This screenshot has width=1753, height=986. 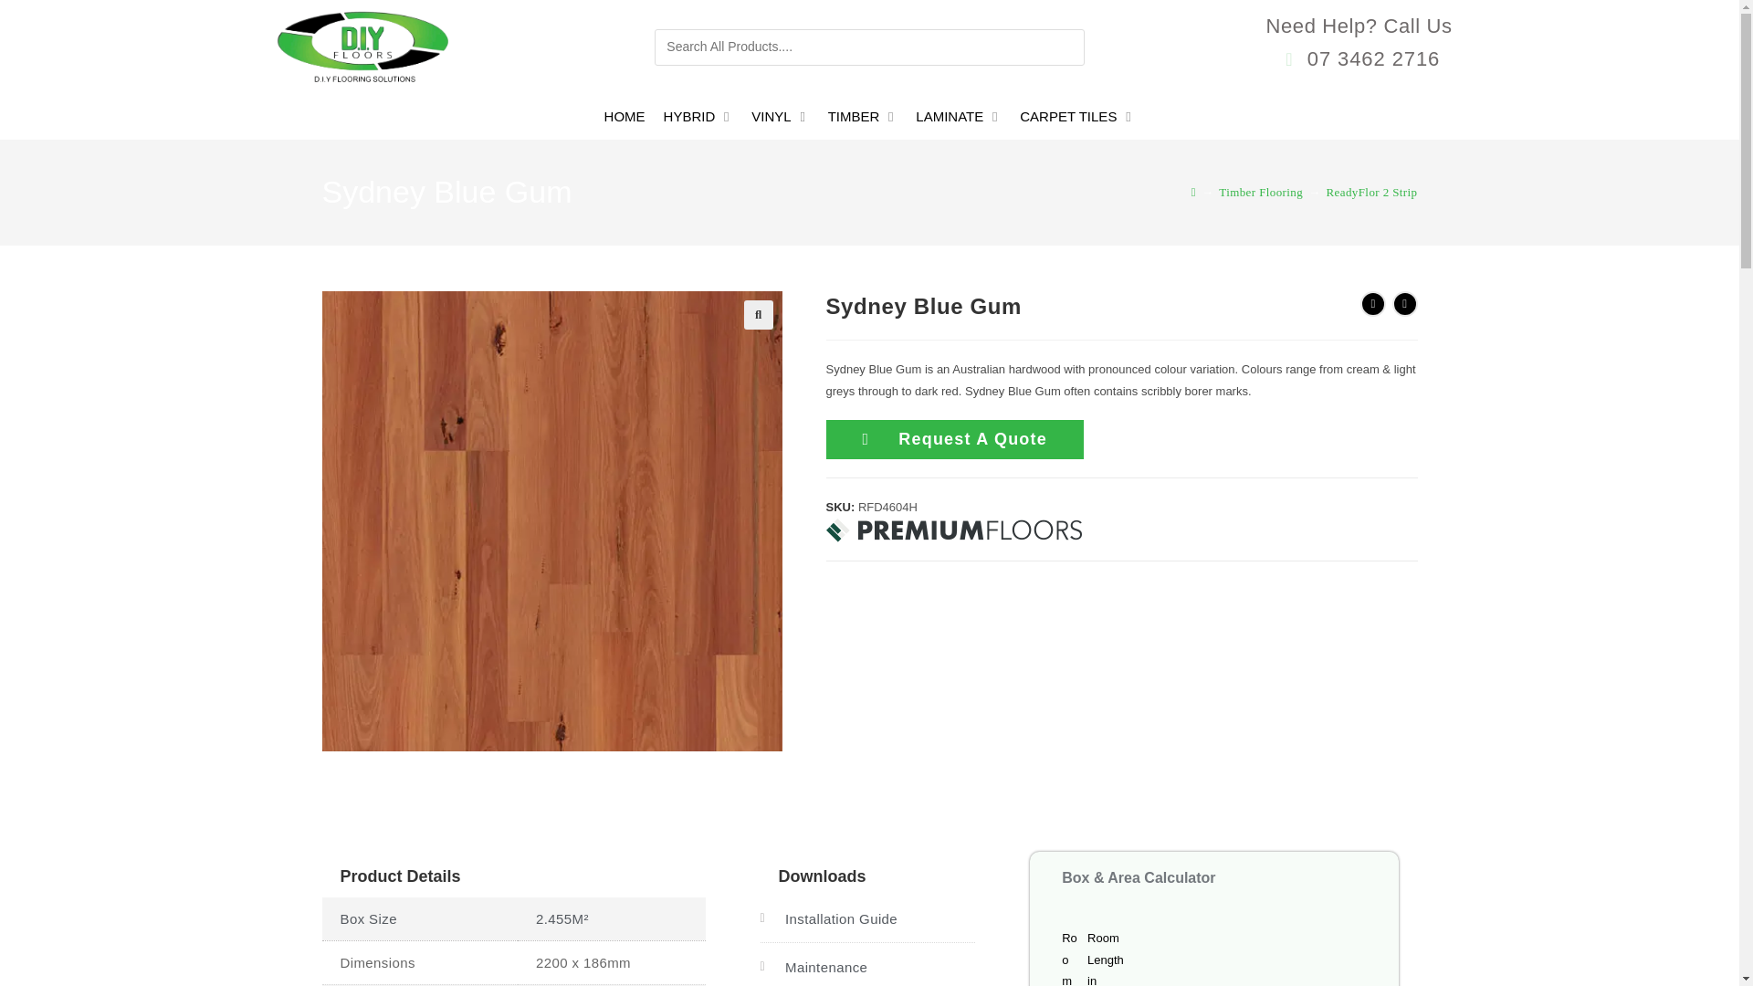 I want to click on HOME, so click(x=625, y=117).